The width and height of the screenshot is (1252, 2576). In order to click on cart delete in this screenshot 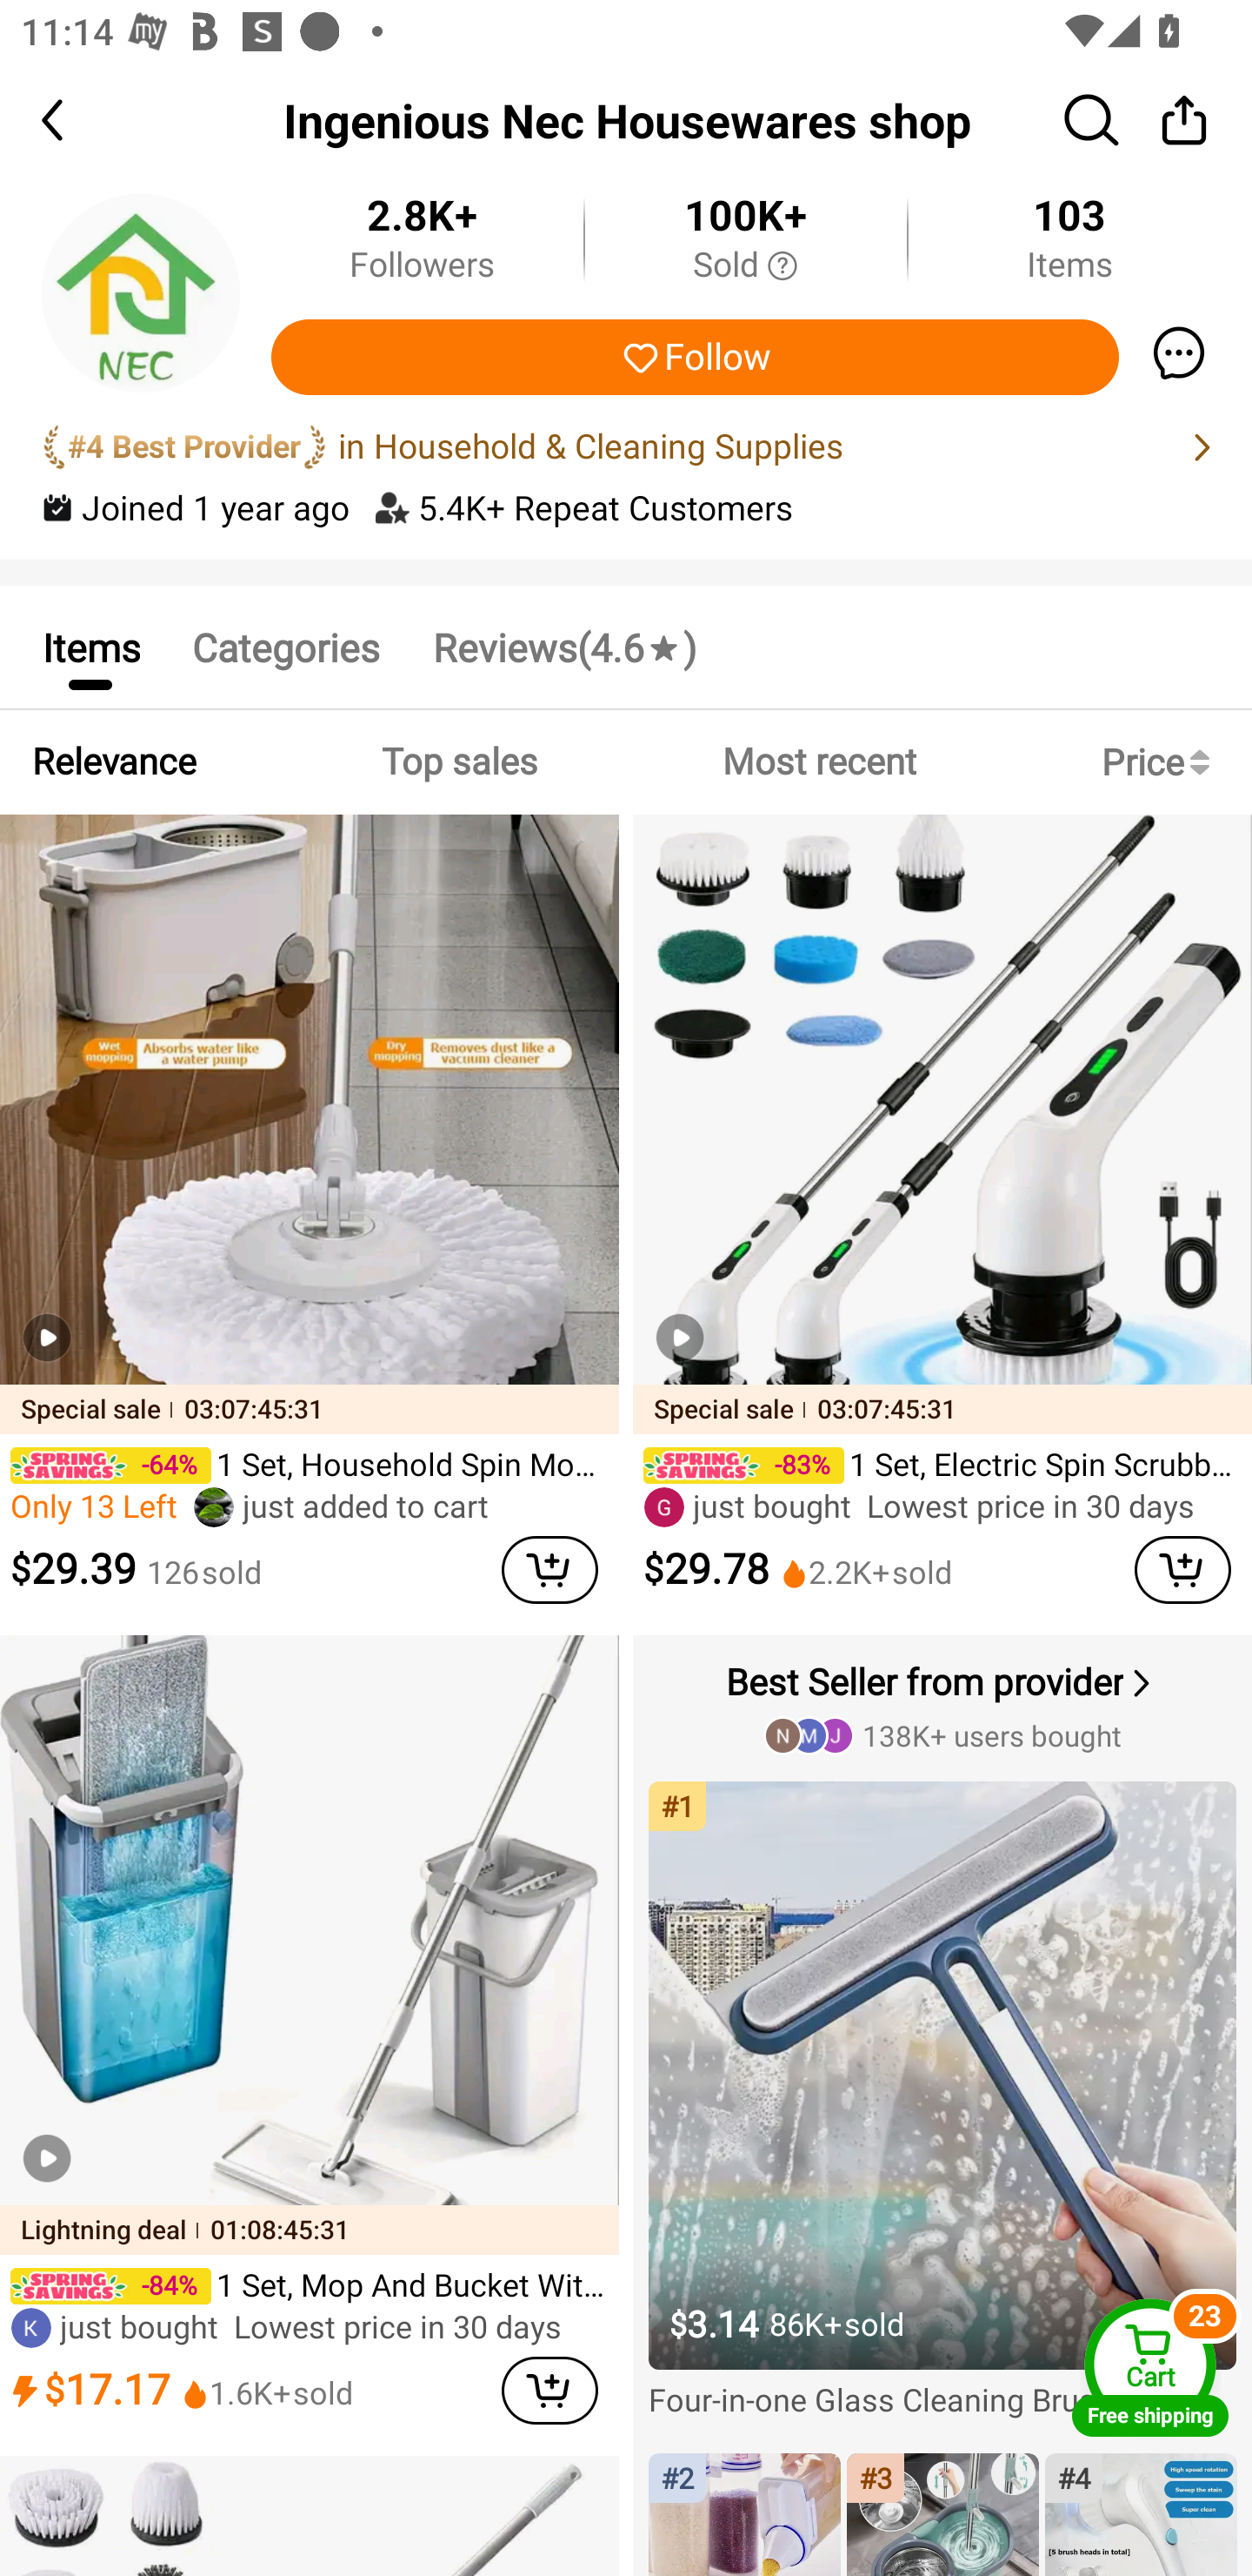, I will do `click(549, 1570)`.